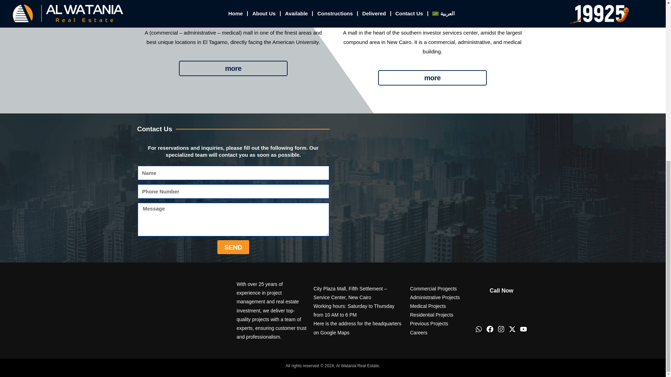 Image resolution: width=671 pixels, height=377 pixels. Describe the element at coordinates (438, 332) in the screenshot. I see `Careers` at that location.